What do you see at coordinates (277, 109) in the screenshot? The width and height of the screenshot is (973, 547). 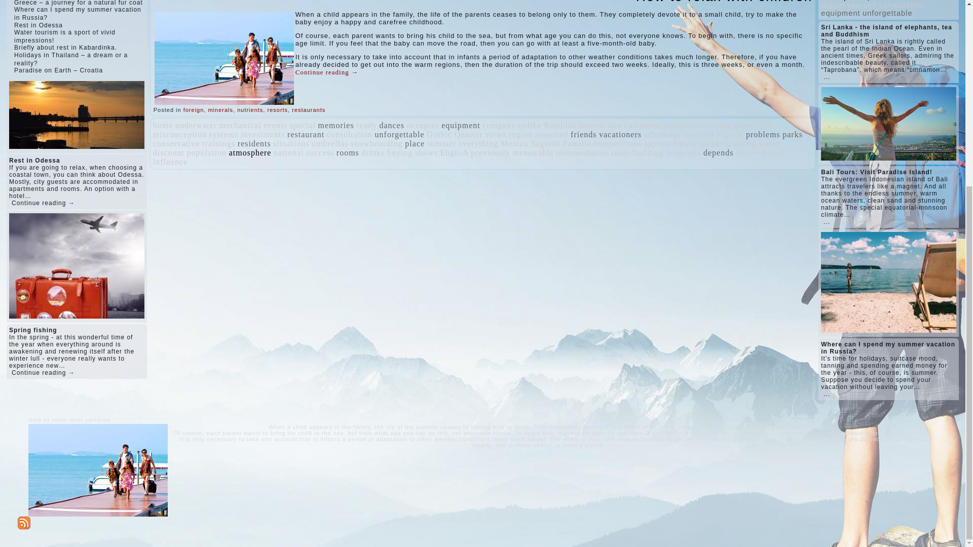 I see `resorts` at bounding box center [277, 109].